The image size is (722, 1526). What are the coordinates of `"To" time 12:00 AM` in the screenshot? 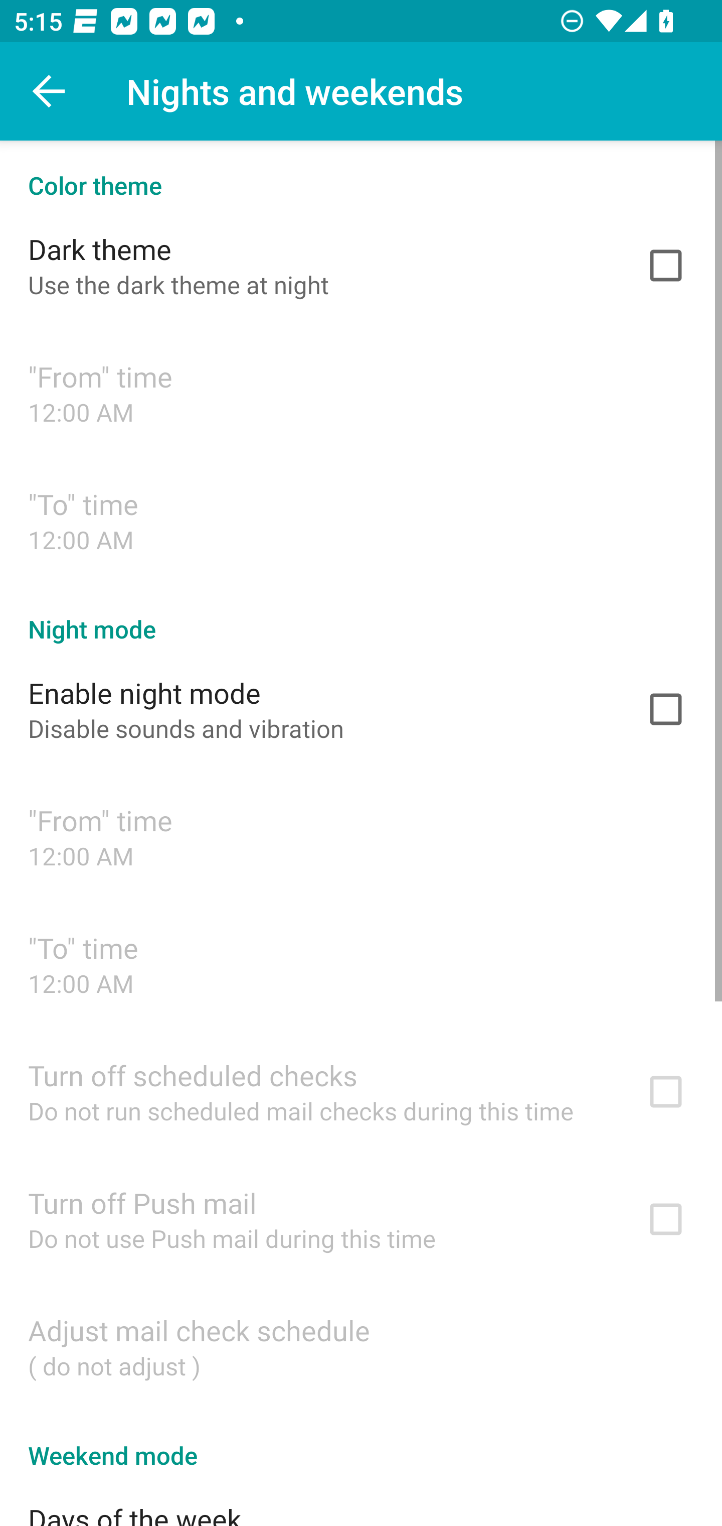 It's located at (361, 964).